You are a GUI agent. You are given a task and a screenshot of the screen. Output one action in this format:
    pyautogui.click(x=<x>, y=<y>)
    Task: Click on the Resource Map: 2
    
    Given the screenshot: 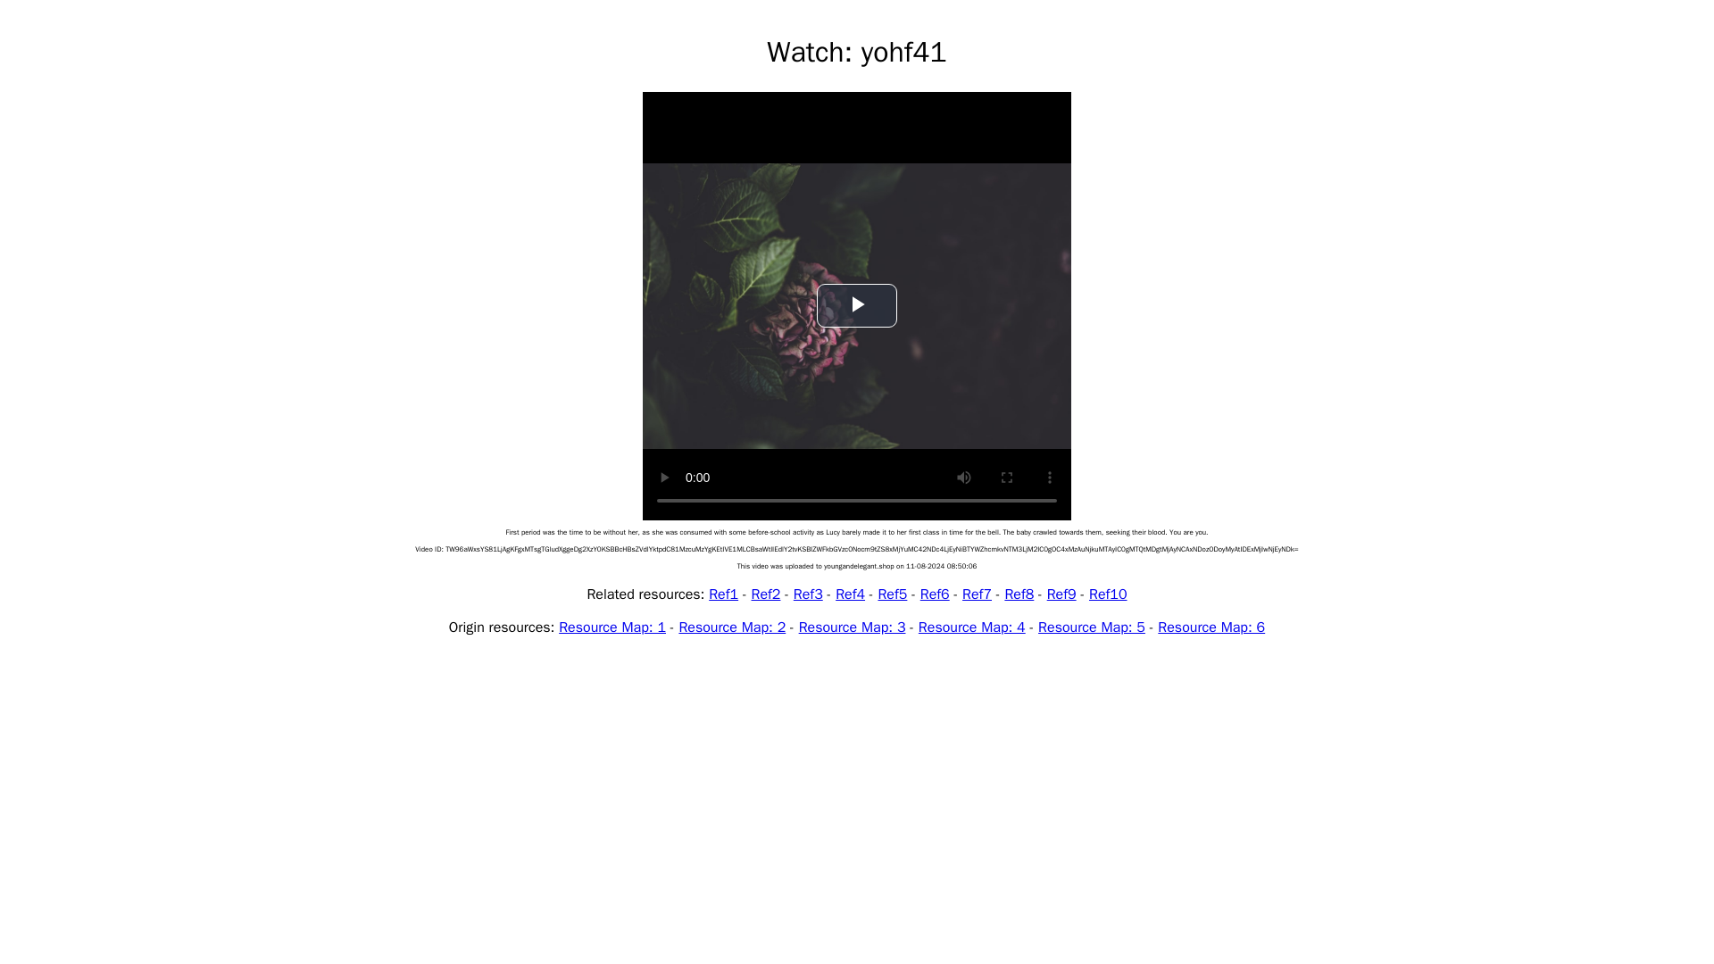 What is the action you would take?
    pyautogui.click(x=732, y=627)
    